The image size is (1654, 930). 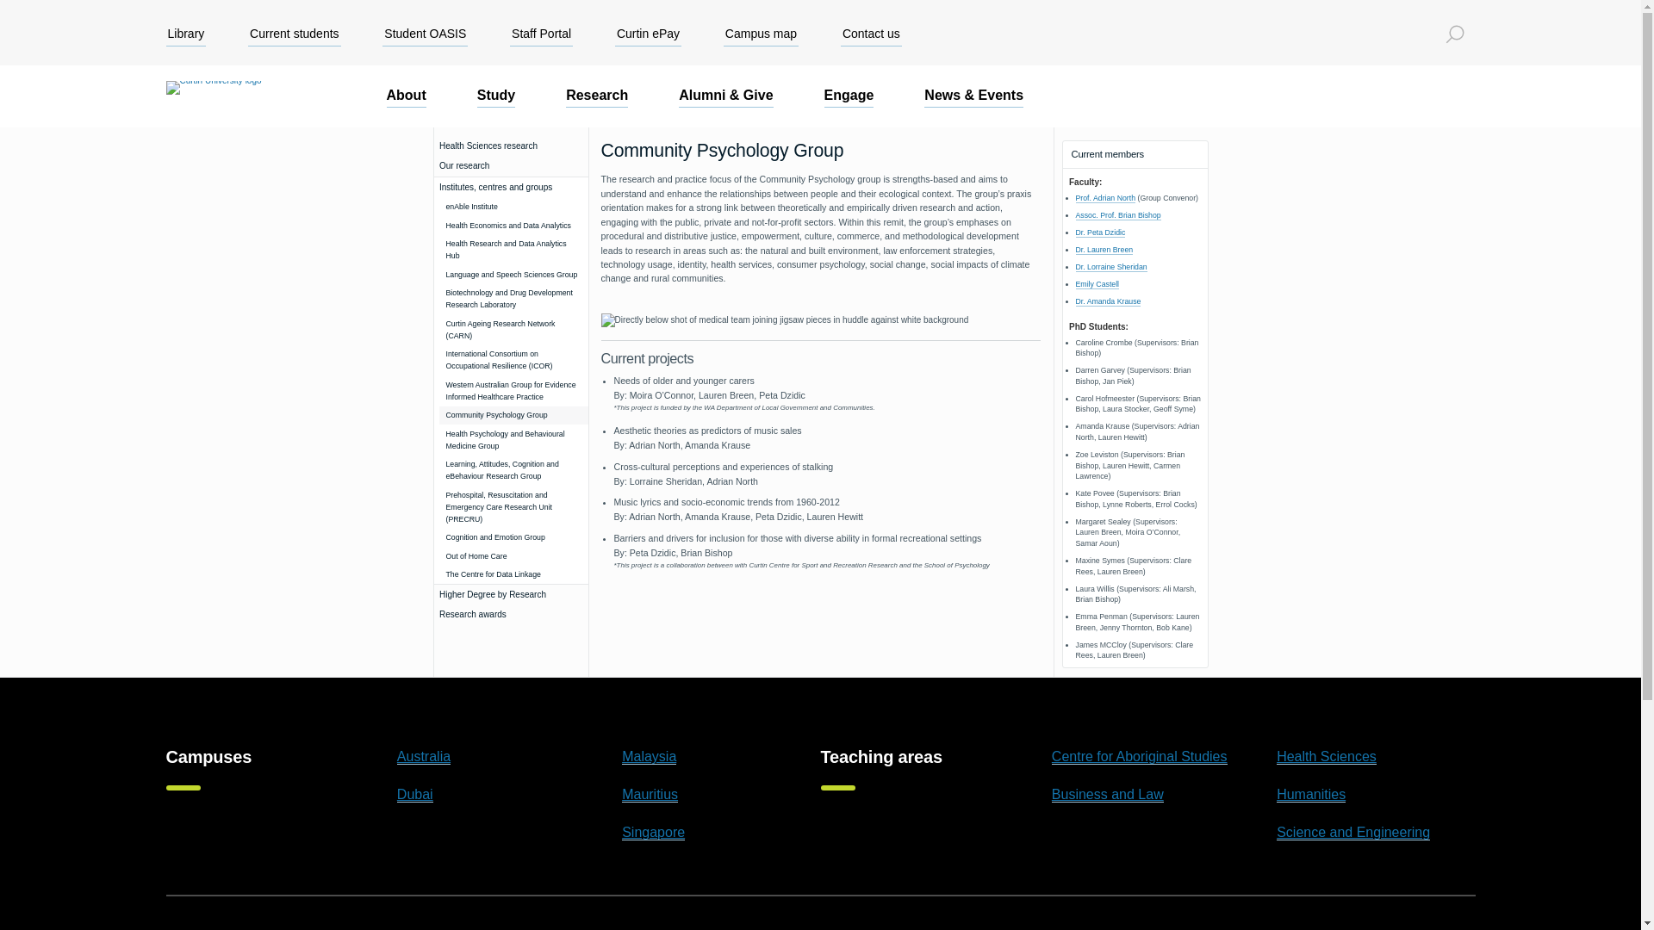 I want to click on Library, so click(x=185, y=33).